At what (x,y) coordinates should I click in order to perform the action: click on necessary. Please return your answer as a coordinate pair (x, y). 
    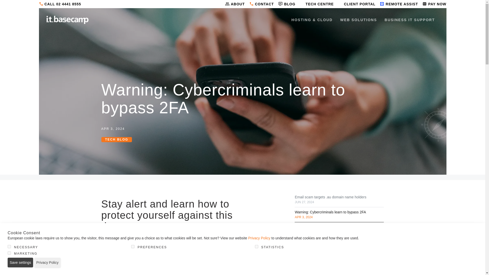
    Looking at the image, I should click on (9, 246).